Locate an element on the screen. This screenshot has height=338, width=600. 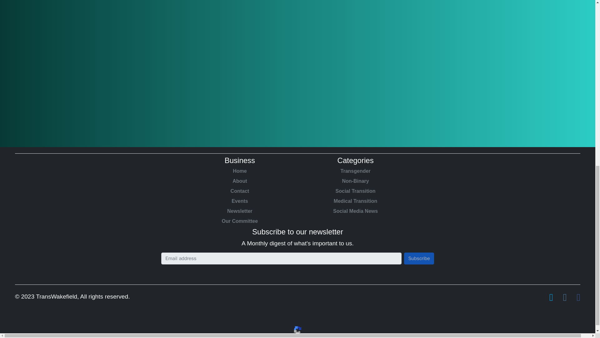
Home is located at coordinates (239, 171).